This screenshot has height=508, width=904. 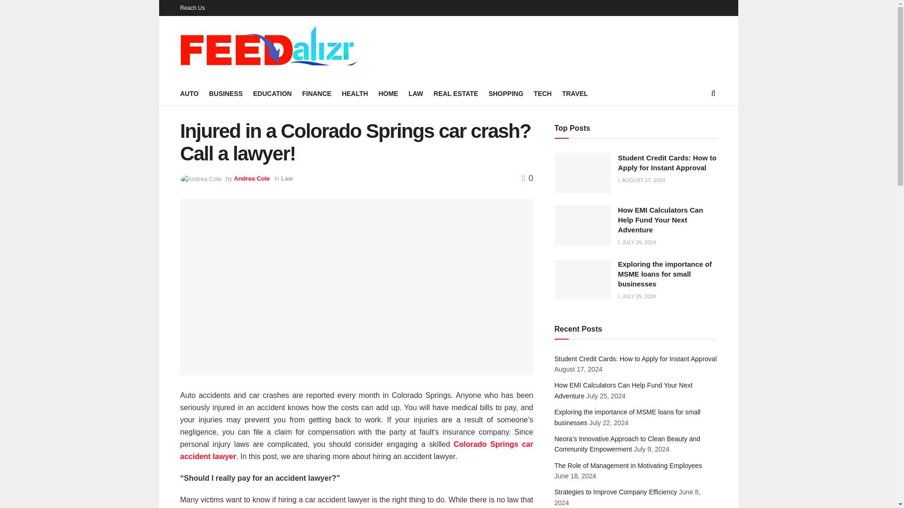 I want to click on FINANCE, so click(x=316, y=93).